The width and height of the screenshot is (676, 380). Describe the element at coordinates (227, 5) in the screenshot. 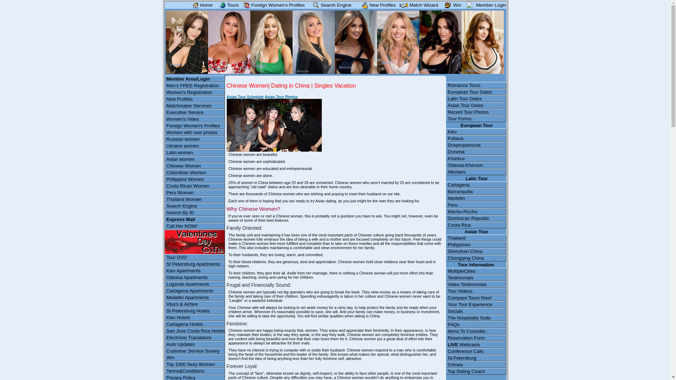

I see ` Tours` at that location.